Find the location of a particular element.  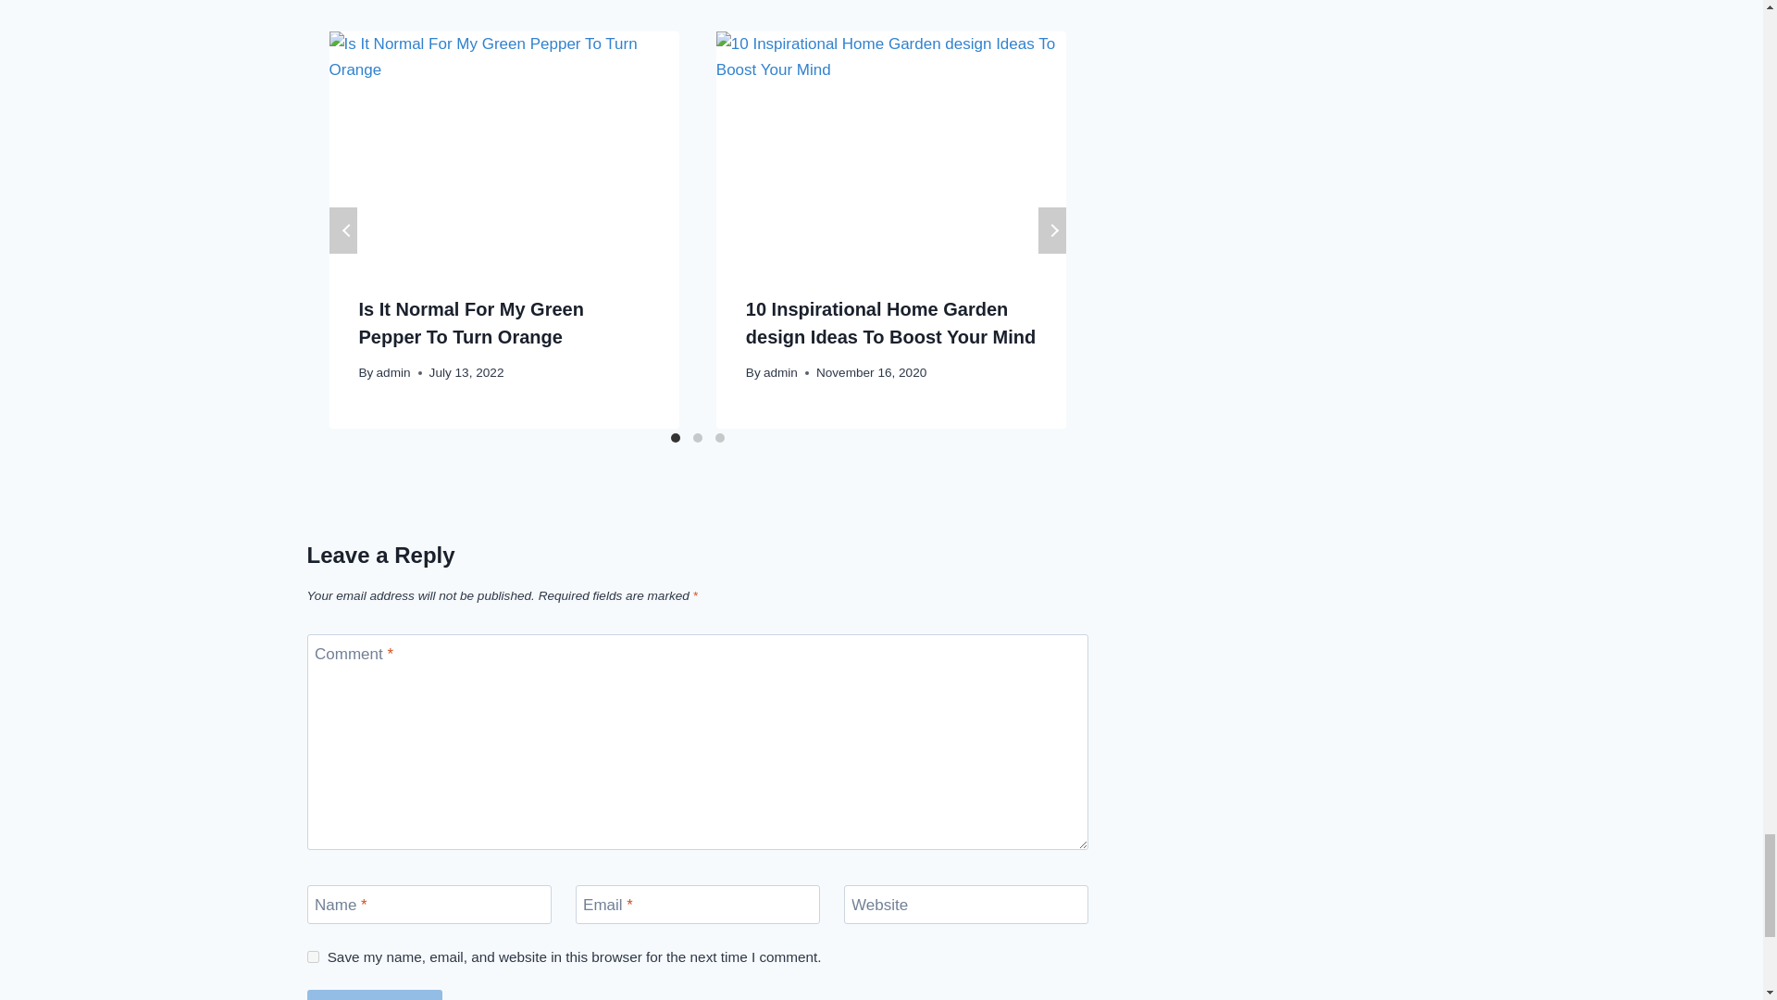

10 Inspirational Home Garden design Ideas To Boost Your Mind is located at coordinates (890, 322).